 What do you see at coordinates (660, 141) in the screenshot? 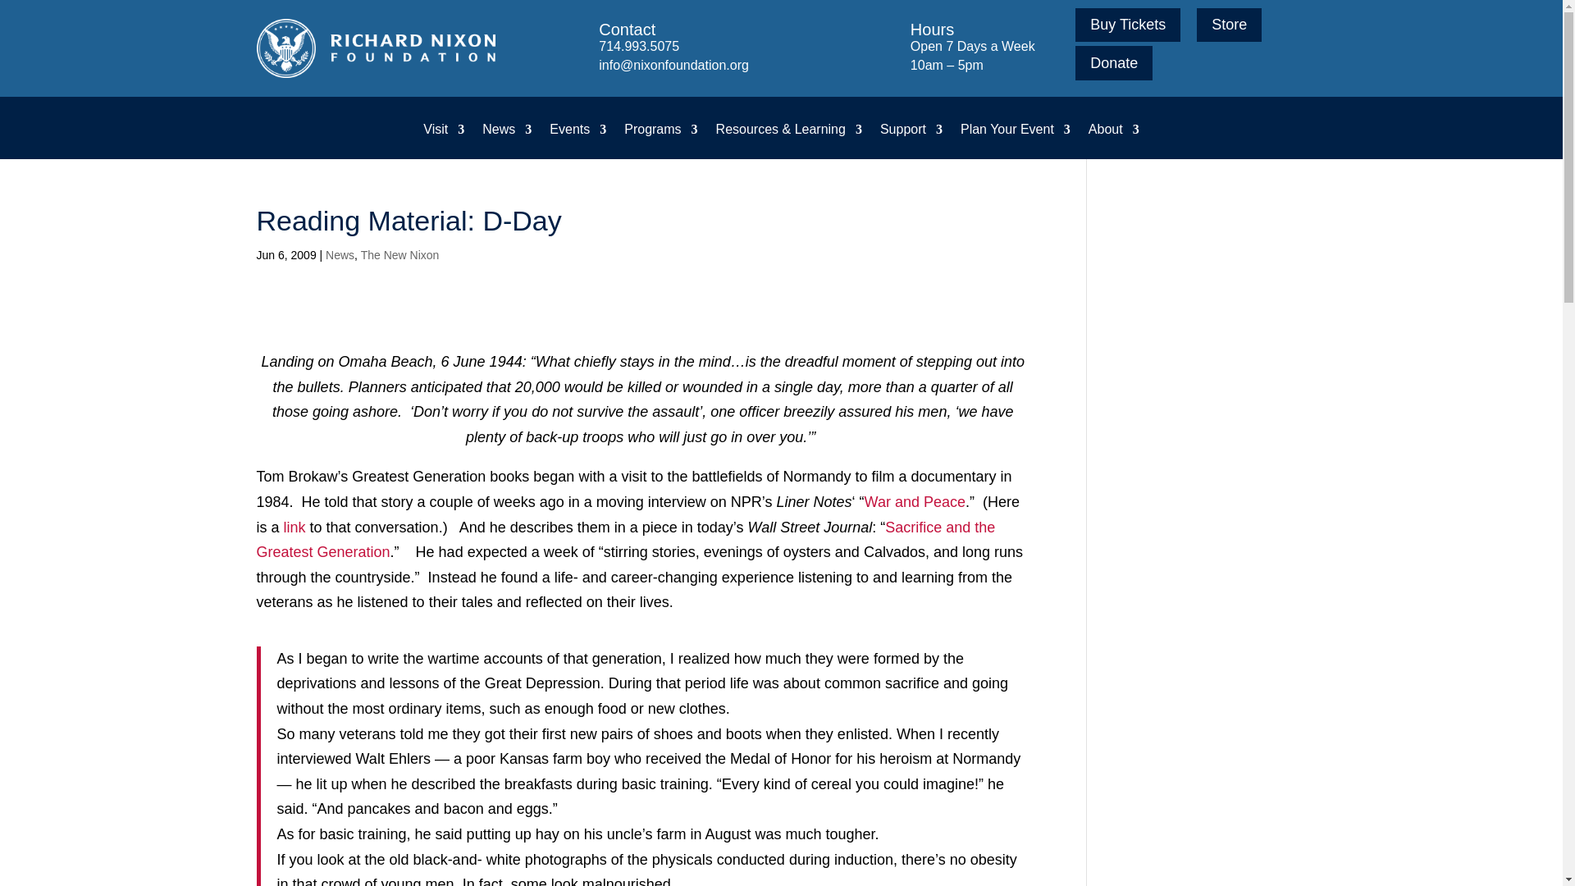
I see `Programs` at bounding box center [660, 141].